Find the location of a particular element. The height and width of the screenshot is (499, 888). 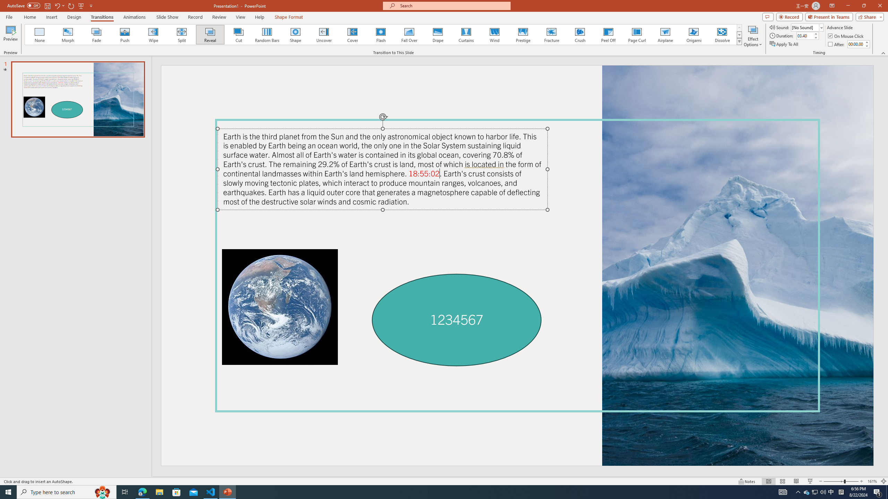

AutomationID: AnimationTransitionGallery is located at coordinates (384, 35).